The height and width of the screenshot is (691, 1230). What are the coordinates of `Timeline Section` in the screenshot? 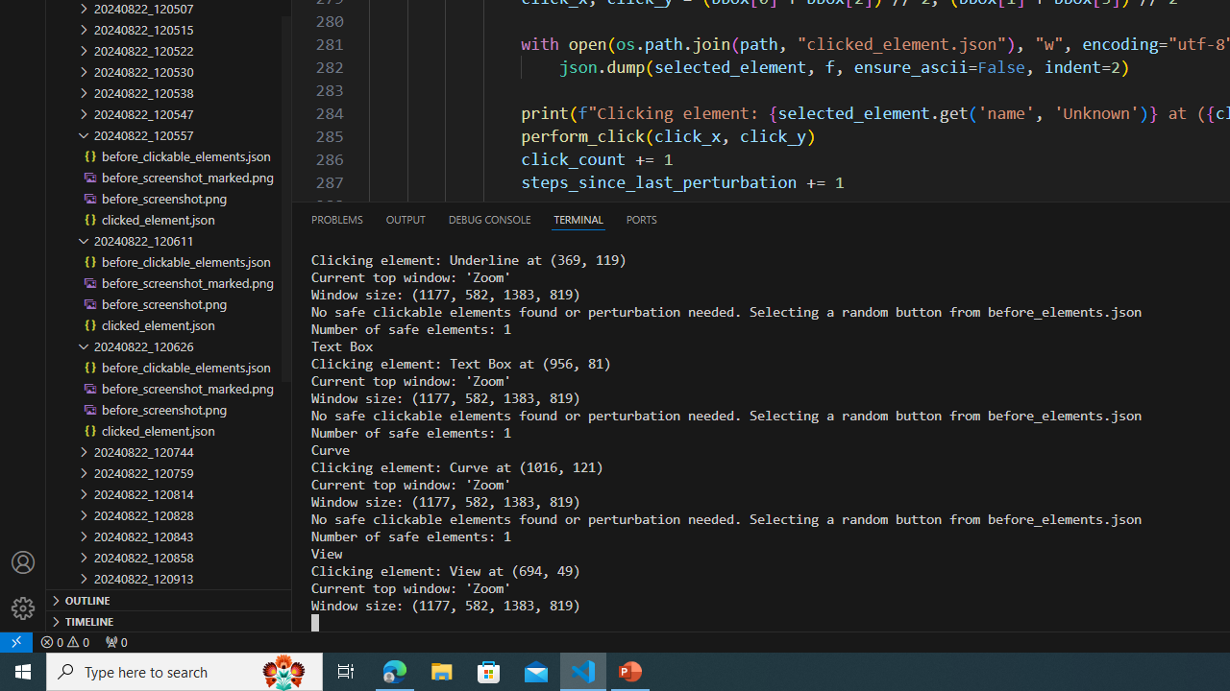 It's located at (169, 620).